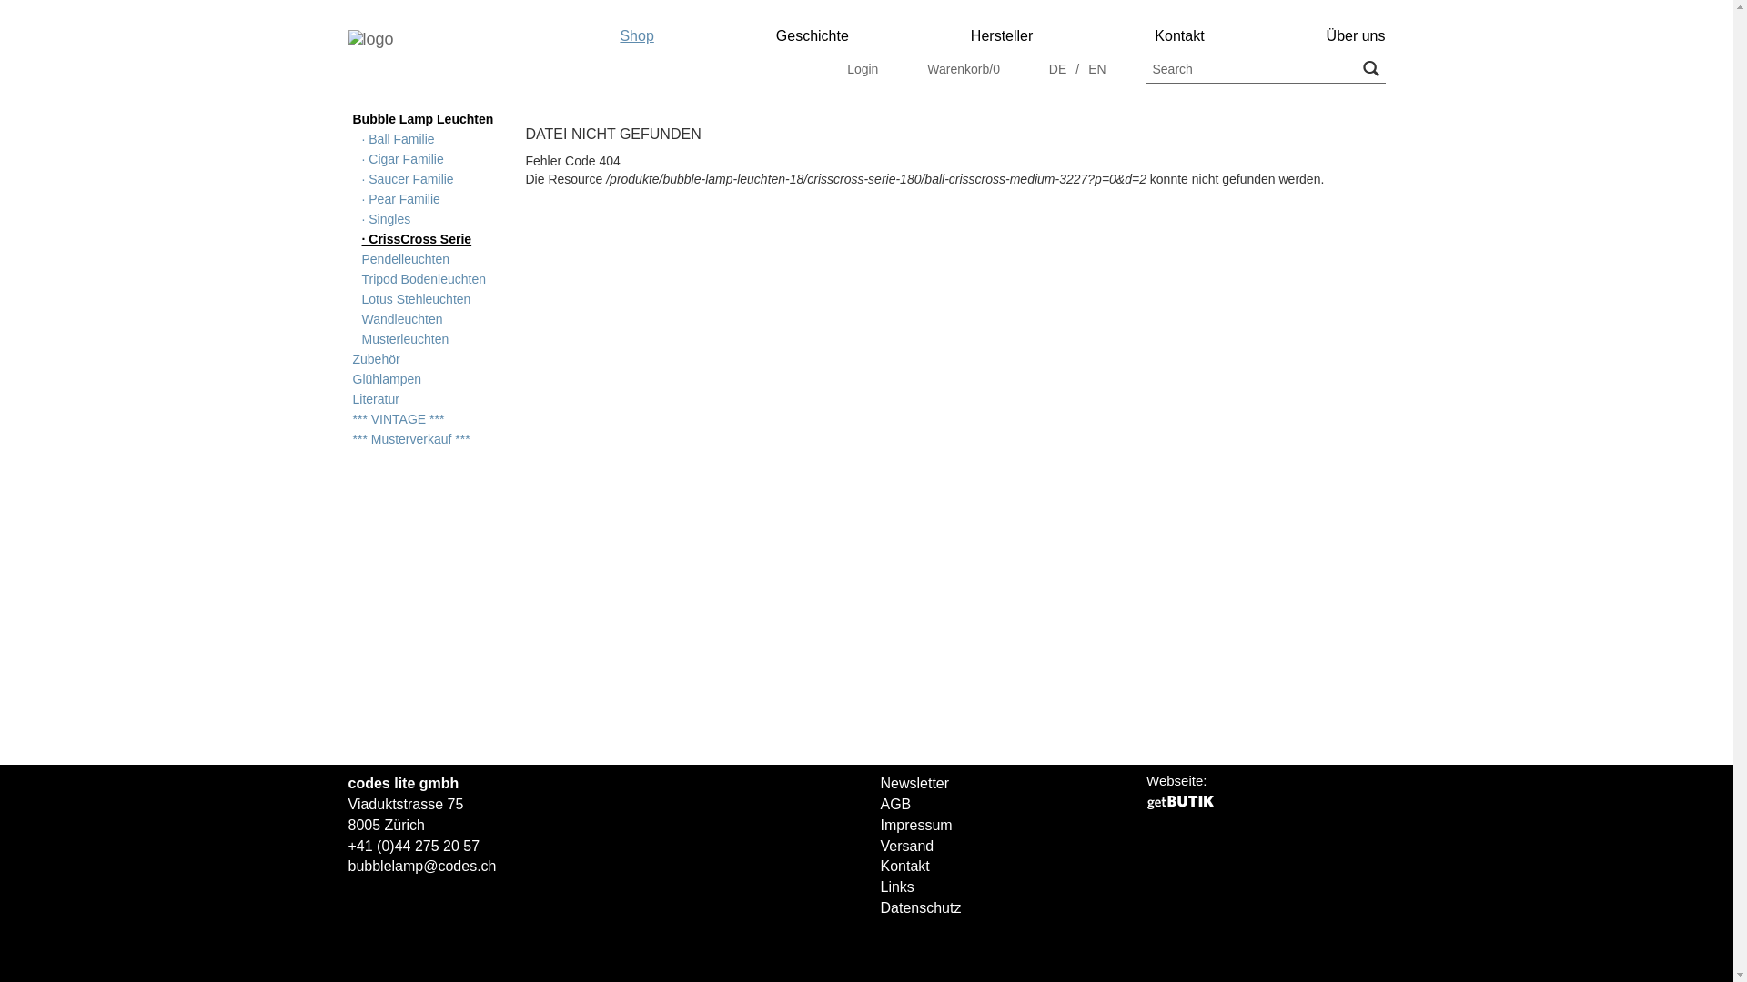  Describe the element at coordinates (422, 318) in the screenshot. I see `Wandleuchten` at that location.